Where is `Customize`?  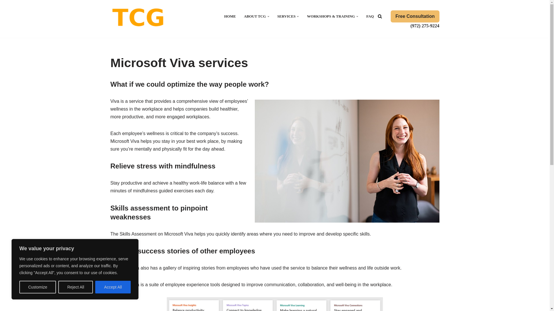
Customize is located at coordinates (38, 287).